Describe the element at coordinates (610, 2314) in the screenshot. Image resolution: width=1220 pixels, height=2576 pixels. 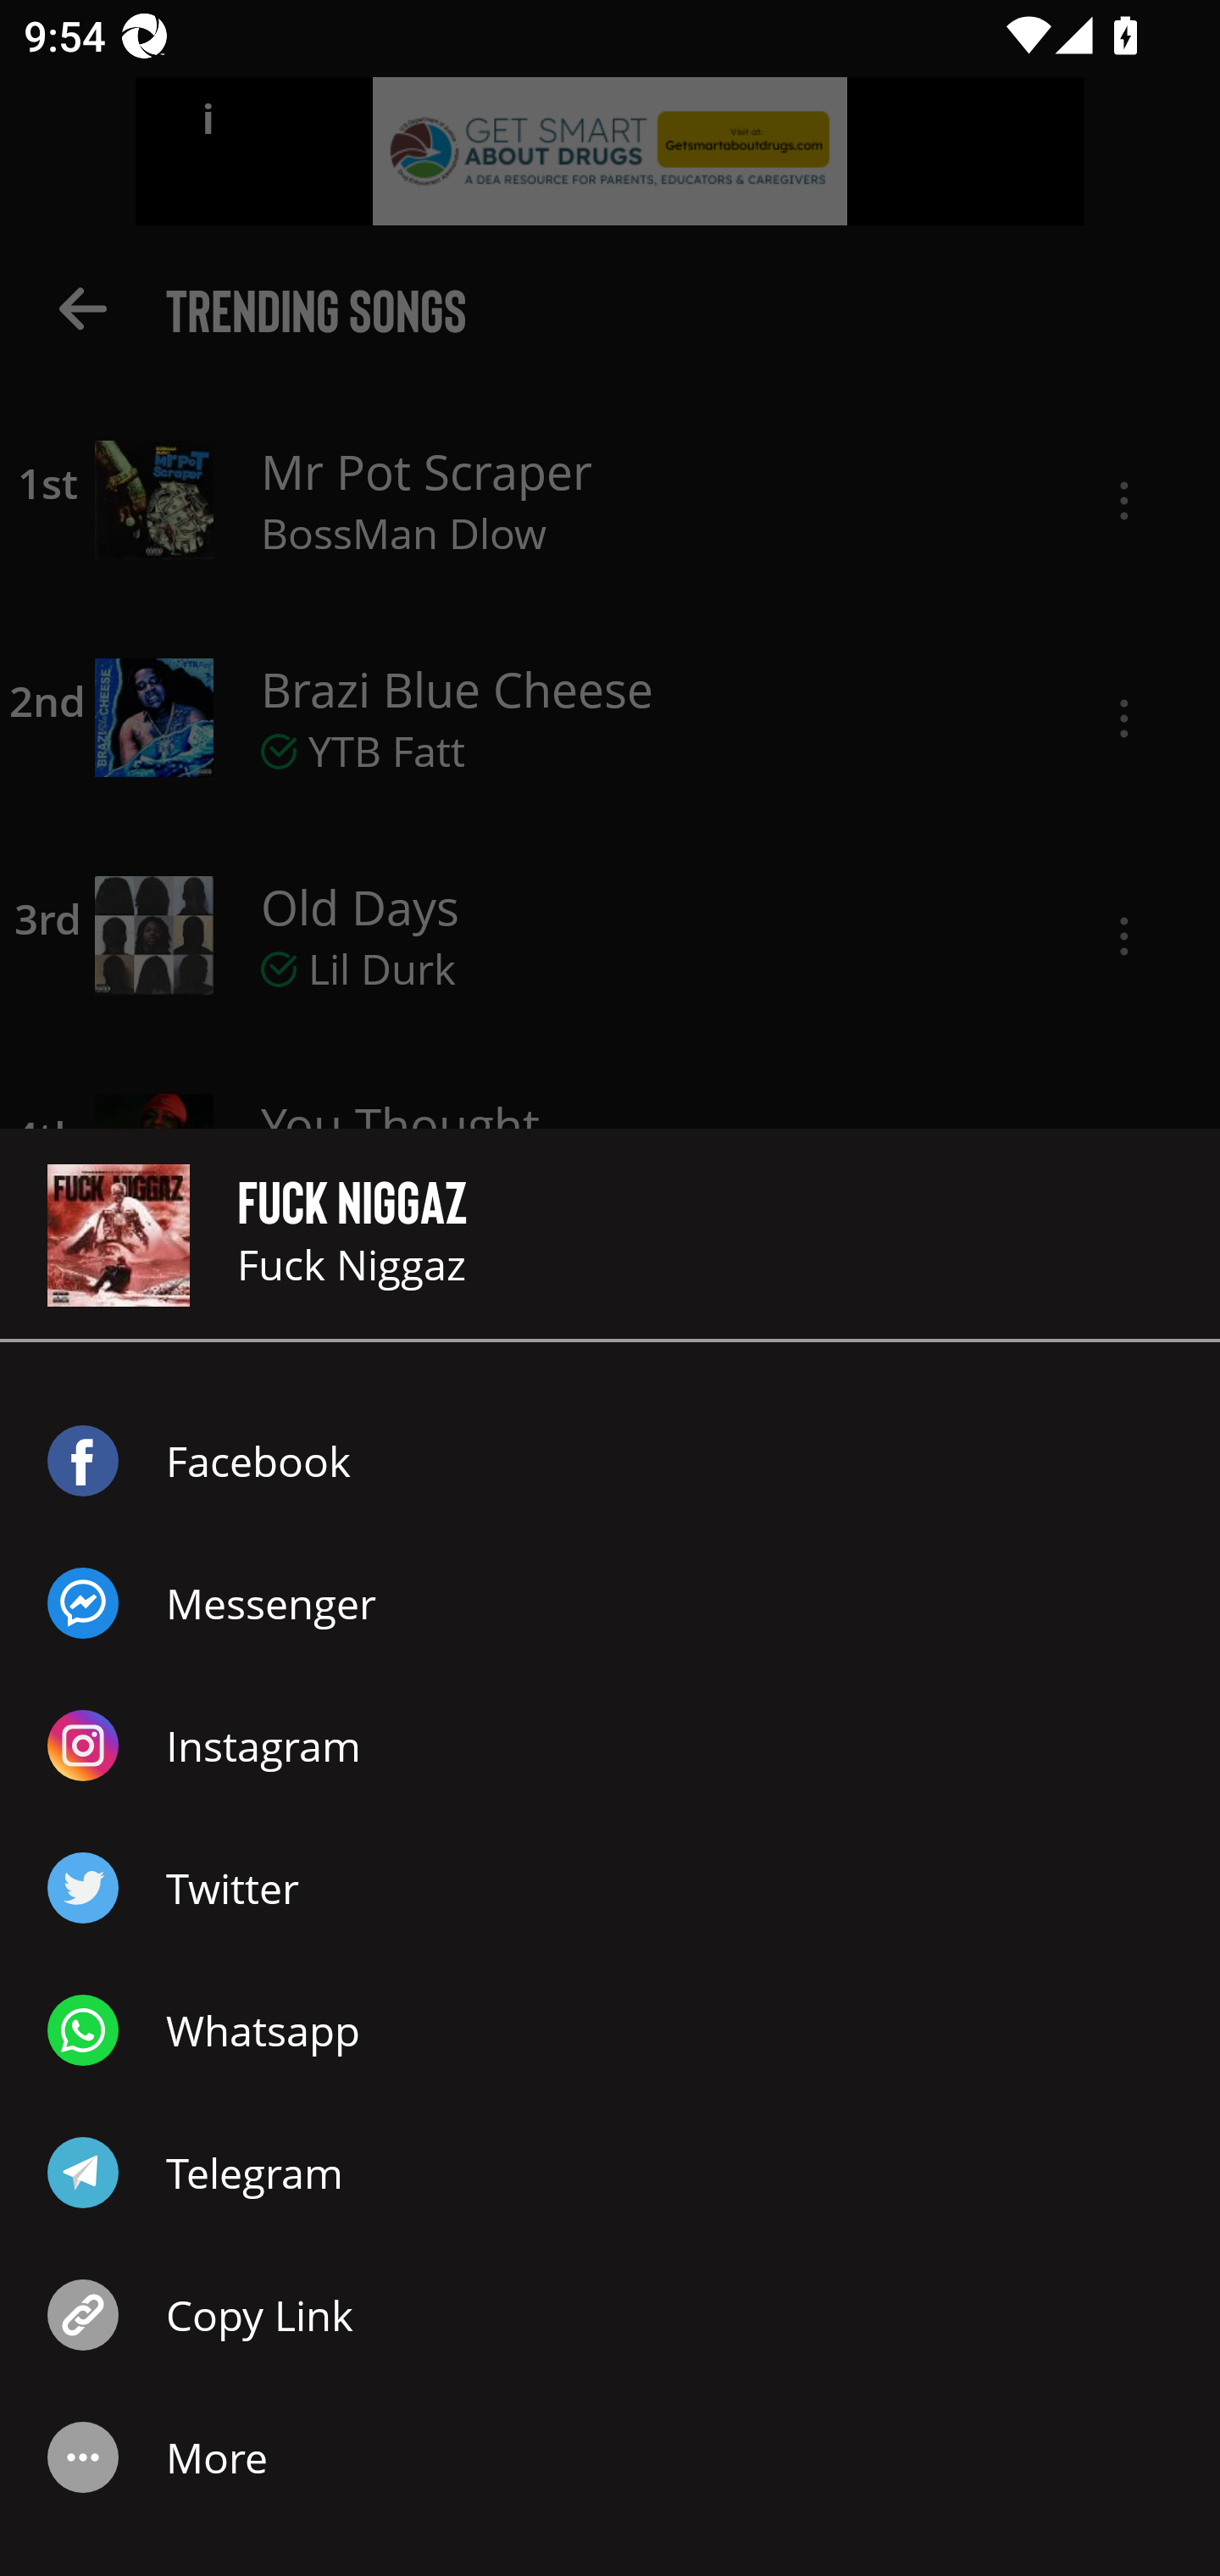
I see `Copy Link` at that location.